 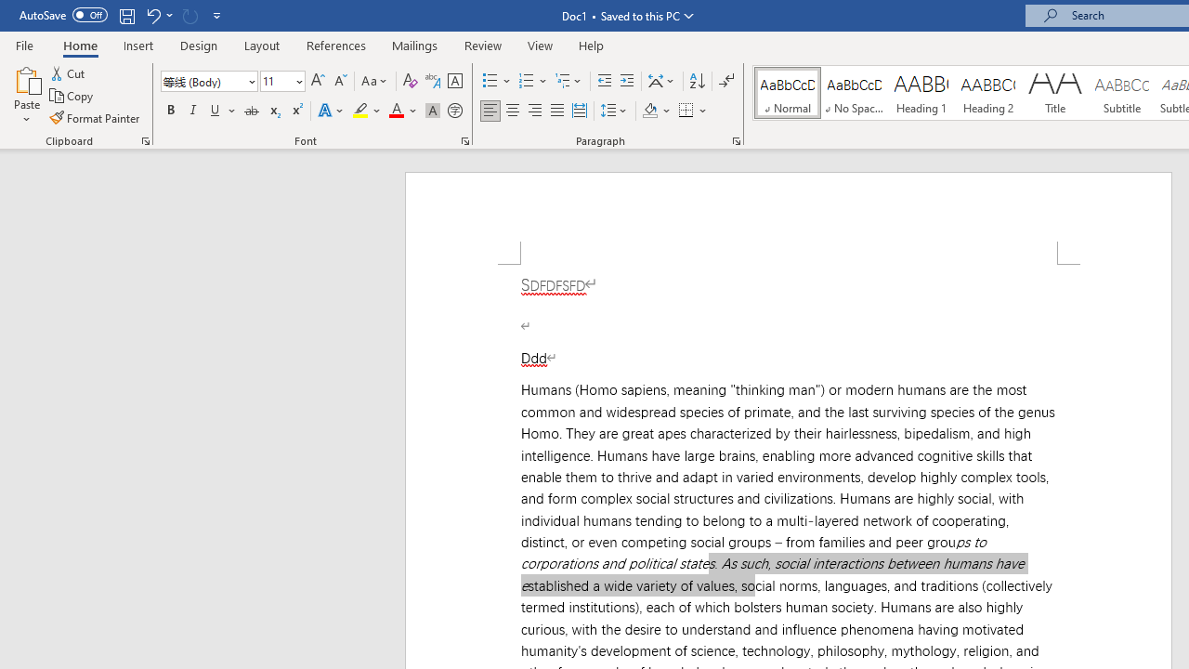 I want to click on Decrease Indent, so click(x=604, y=82).